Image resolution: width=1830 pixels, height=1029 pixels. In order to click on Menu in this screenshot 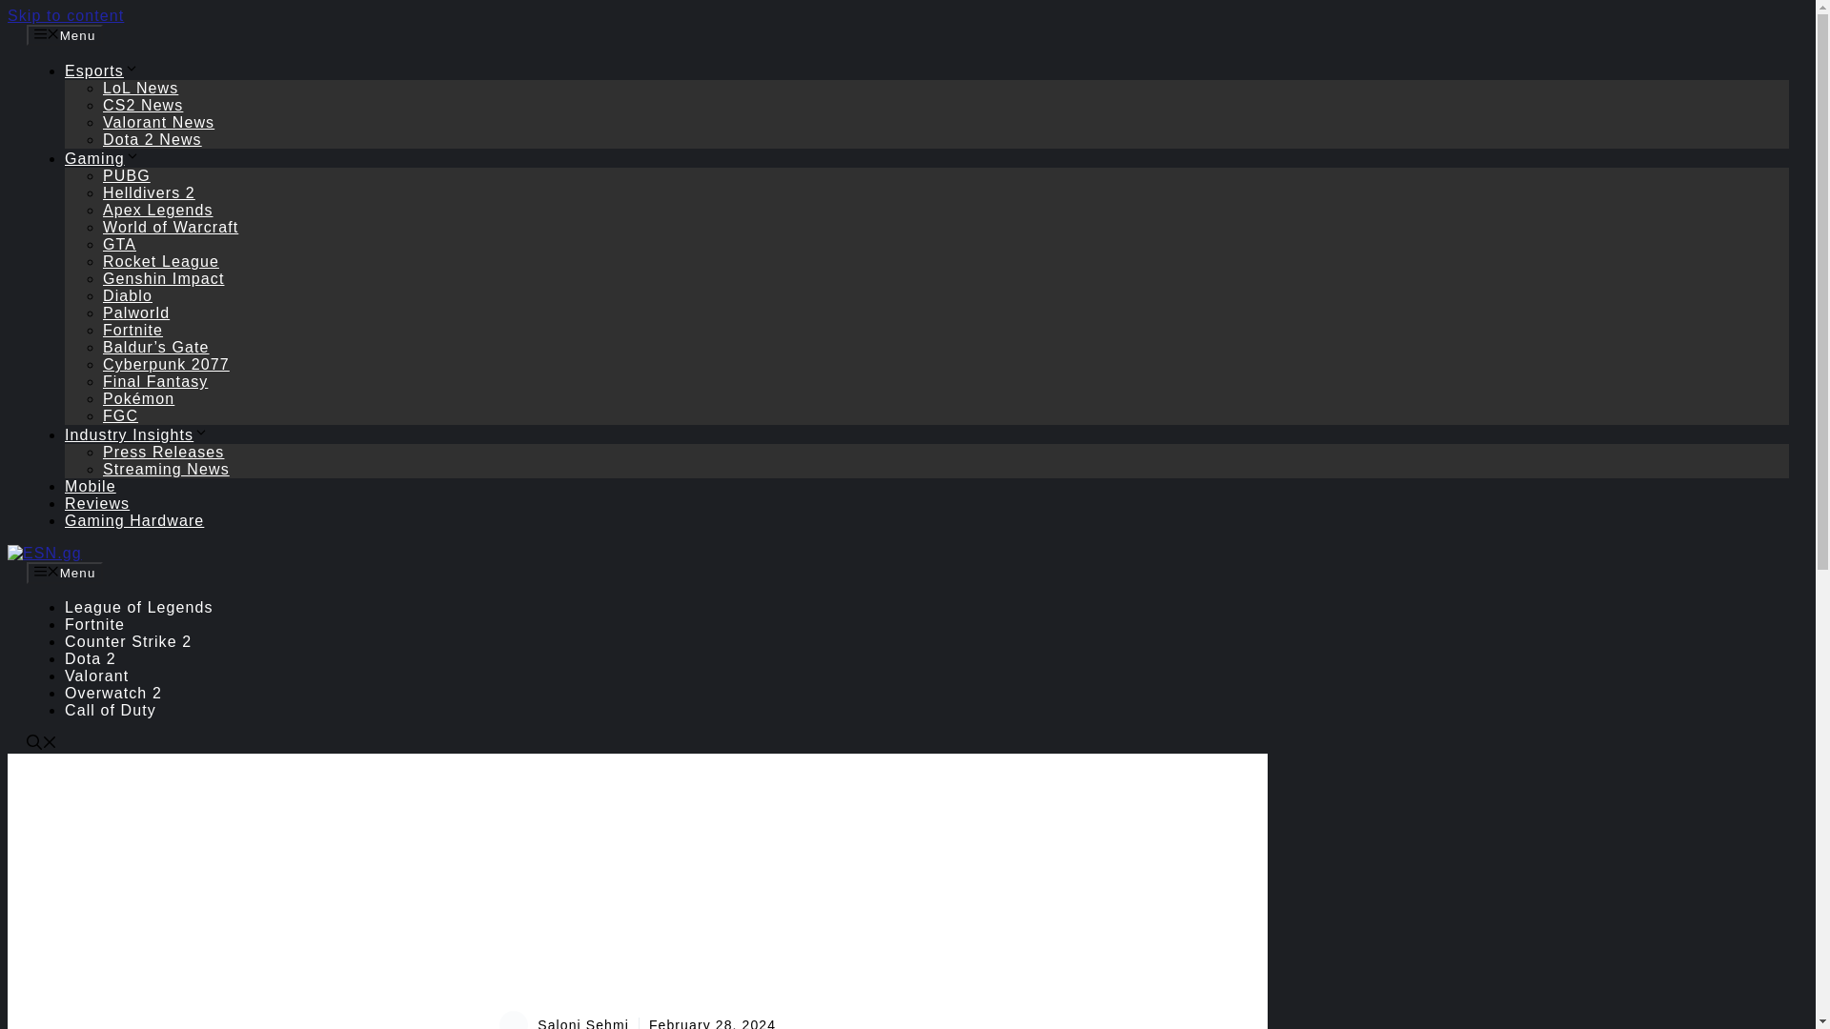, I will do `click(65, 34)`.